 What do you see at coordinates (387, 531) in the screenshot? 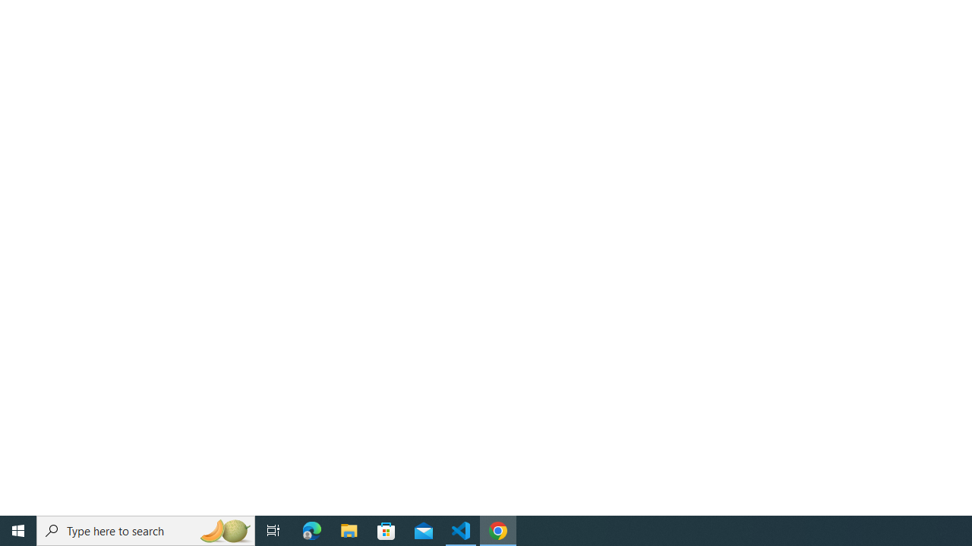
I see `Microsoft Store` at bounding box center [387, 531].